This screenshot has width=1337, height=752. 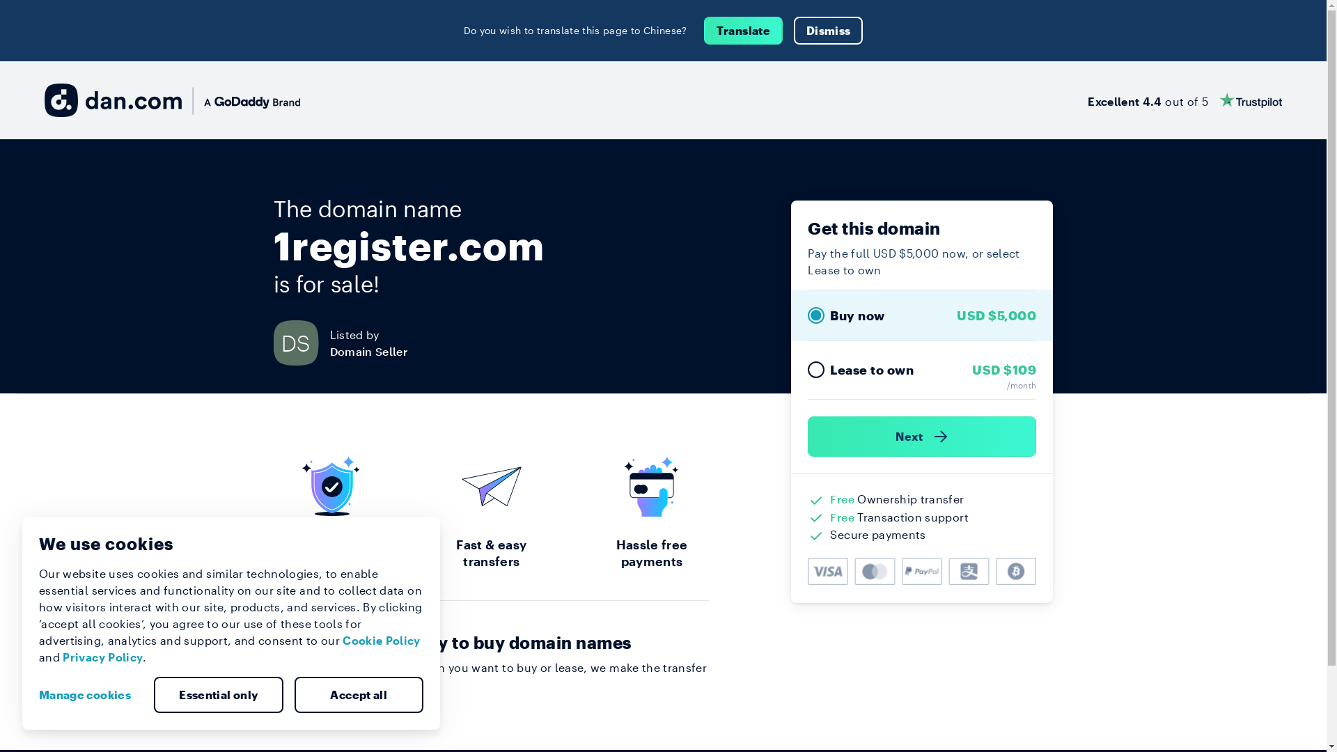 I want to click on Privacy Policy, so click(x=103, y=657).